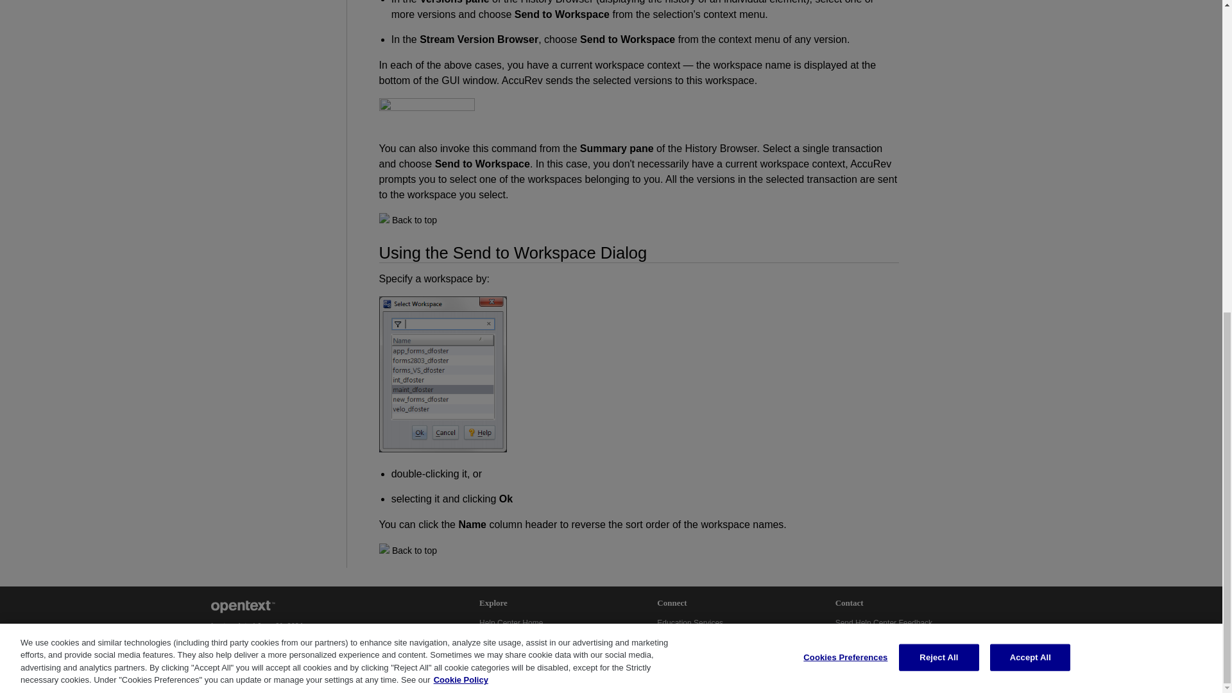 This screenshot has width=1232, height=693. Describe the element at coordinates (690, 623) in the screenshot. I see `Education Services` at that location.